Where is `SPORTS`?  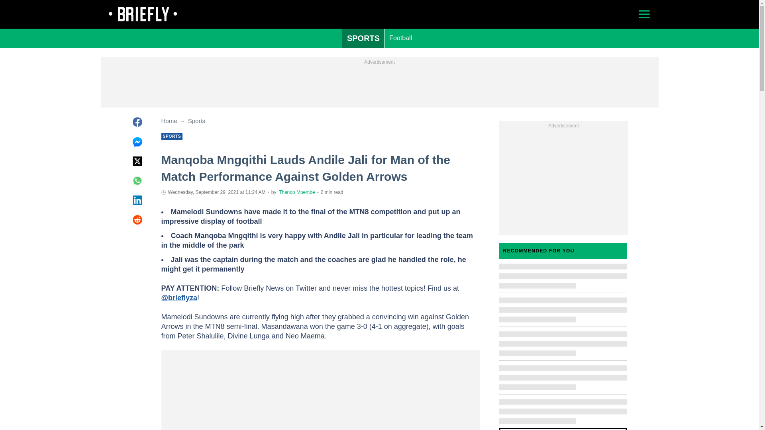 SPORTS is located at coordinates (363, 38).